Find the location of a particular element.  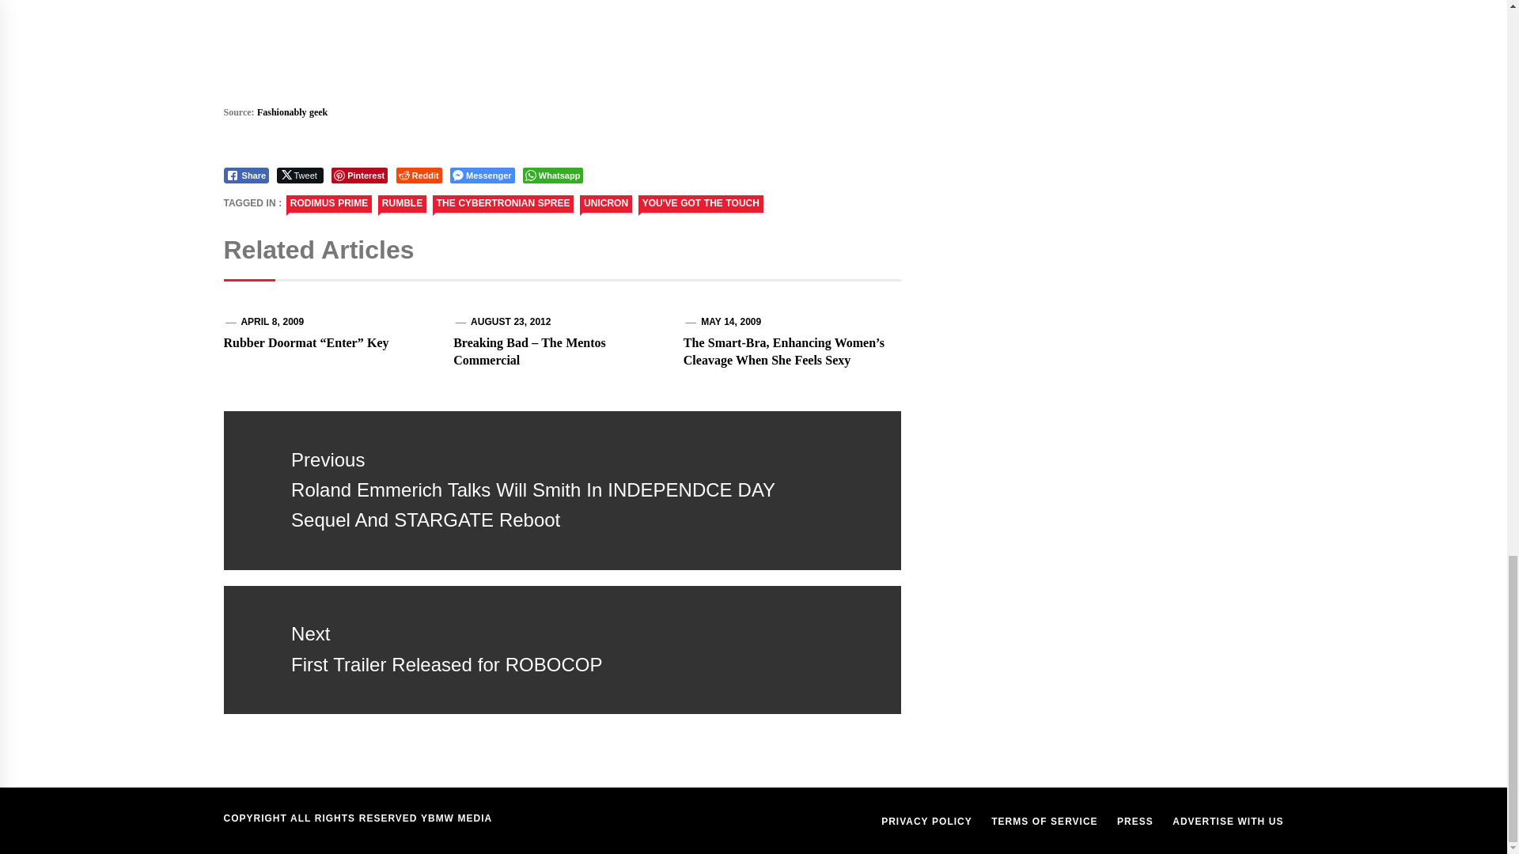

THE CYBERTRONIAN SPREE is located at coordinates (503, 204).